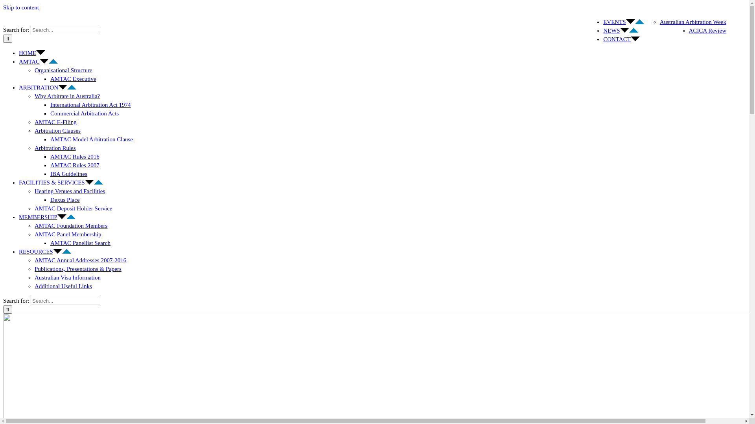 The width and height of the screenshot is (755, 424). I want to click on Dexus Place, so click(65, 200).